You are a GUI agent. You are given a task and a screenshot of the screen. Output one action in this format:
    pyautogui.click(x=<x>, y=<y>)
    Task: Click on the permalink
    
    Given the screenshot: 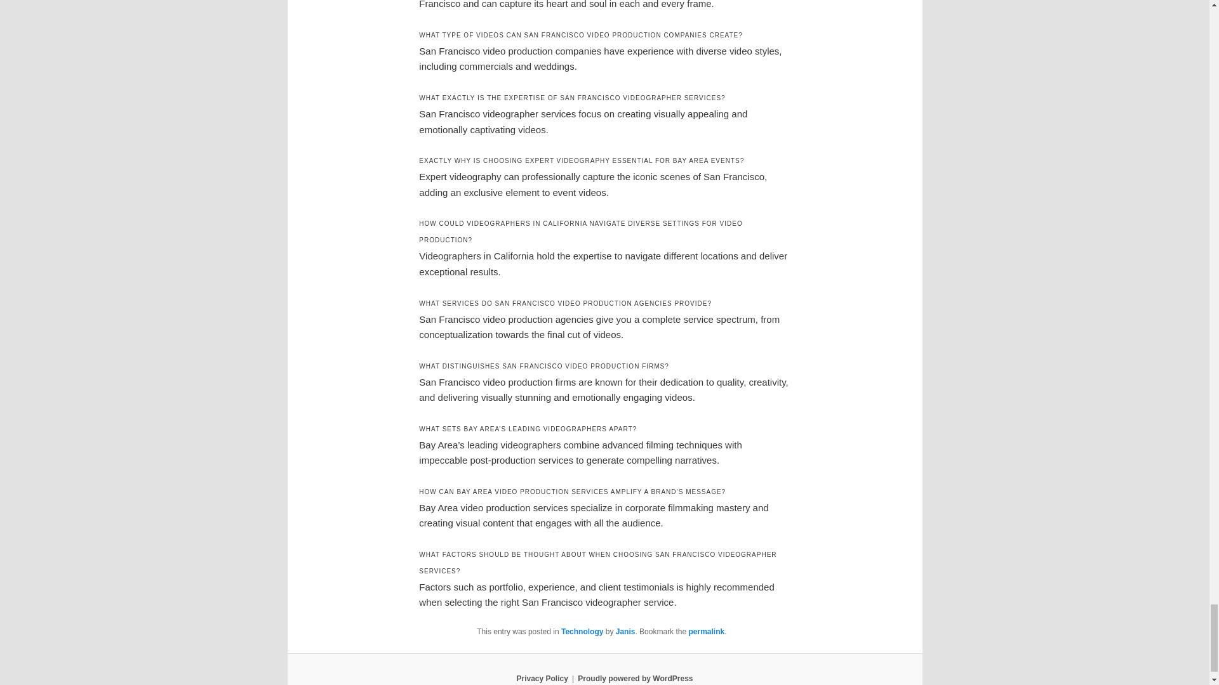 What is the action you would take?
    pyautogui.click(x=706, y=632)
    